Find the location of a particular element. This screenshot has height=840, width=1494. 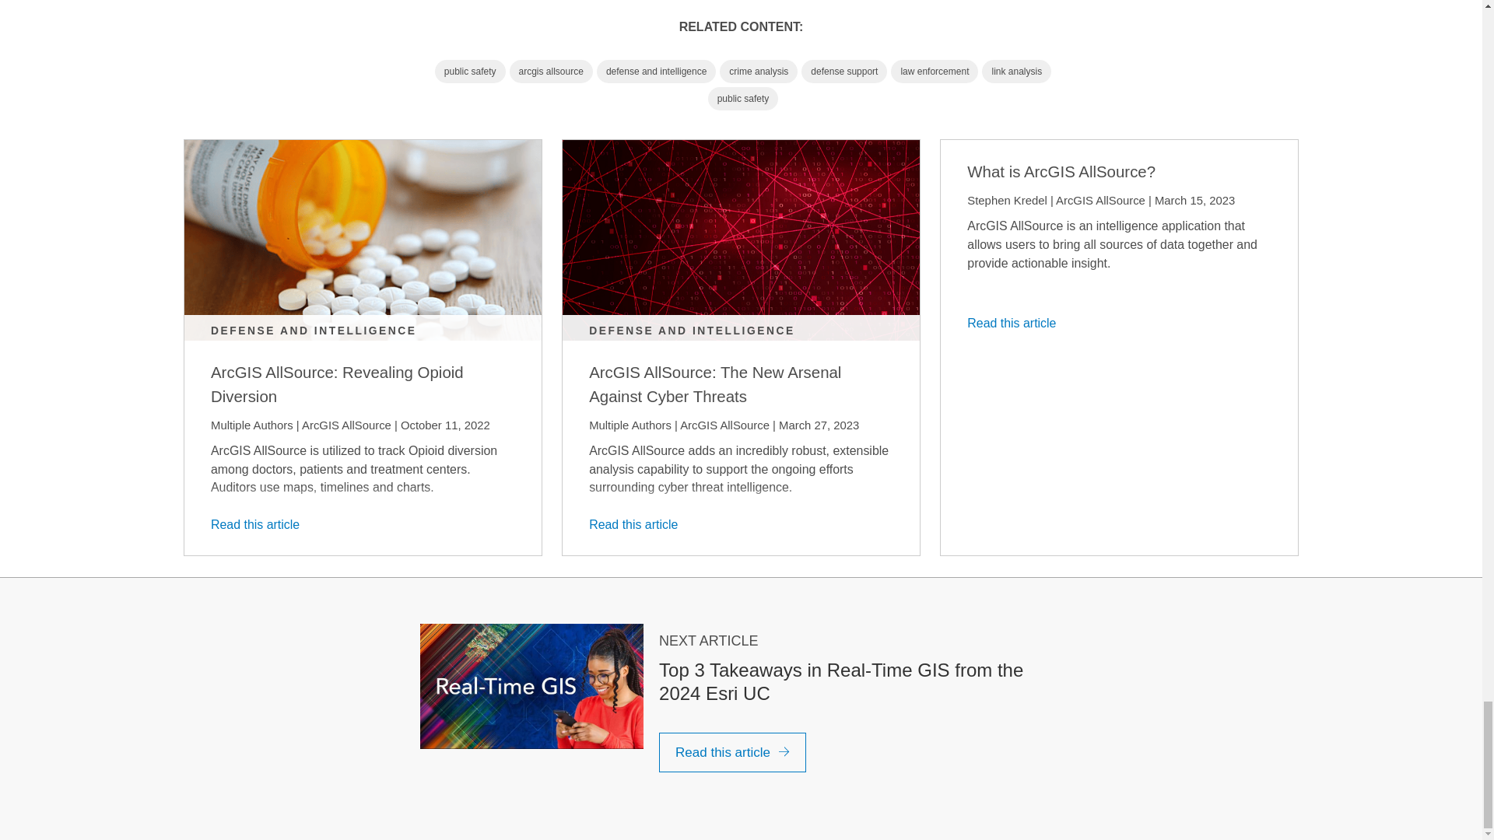

public safety is located at coordinates (743, 98).